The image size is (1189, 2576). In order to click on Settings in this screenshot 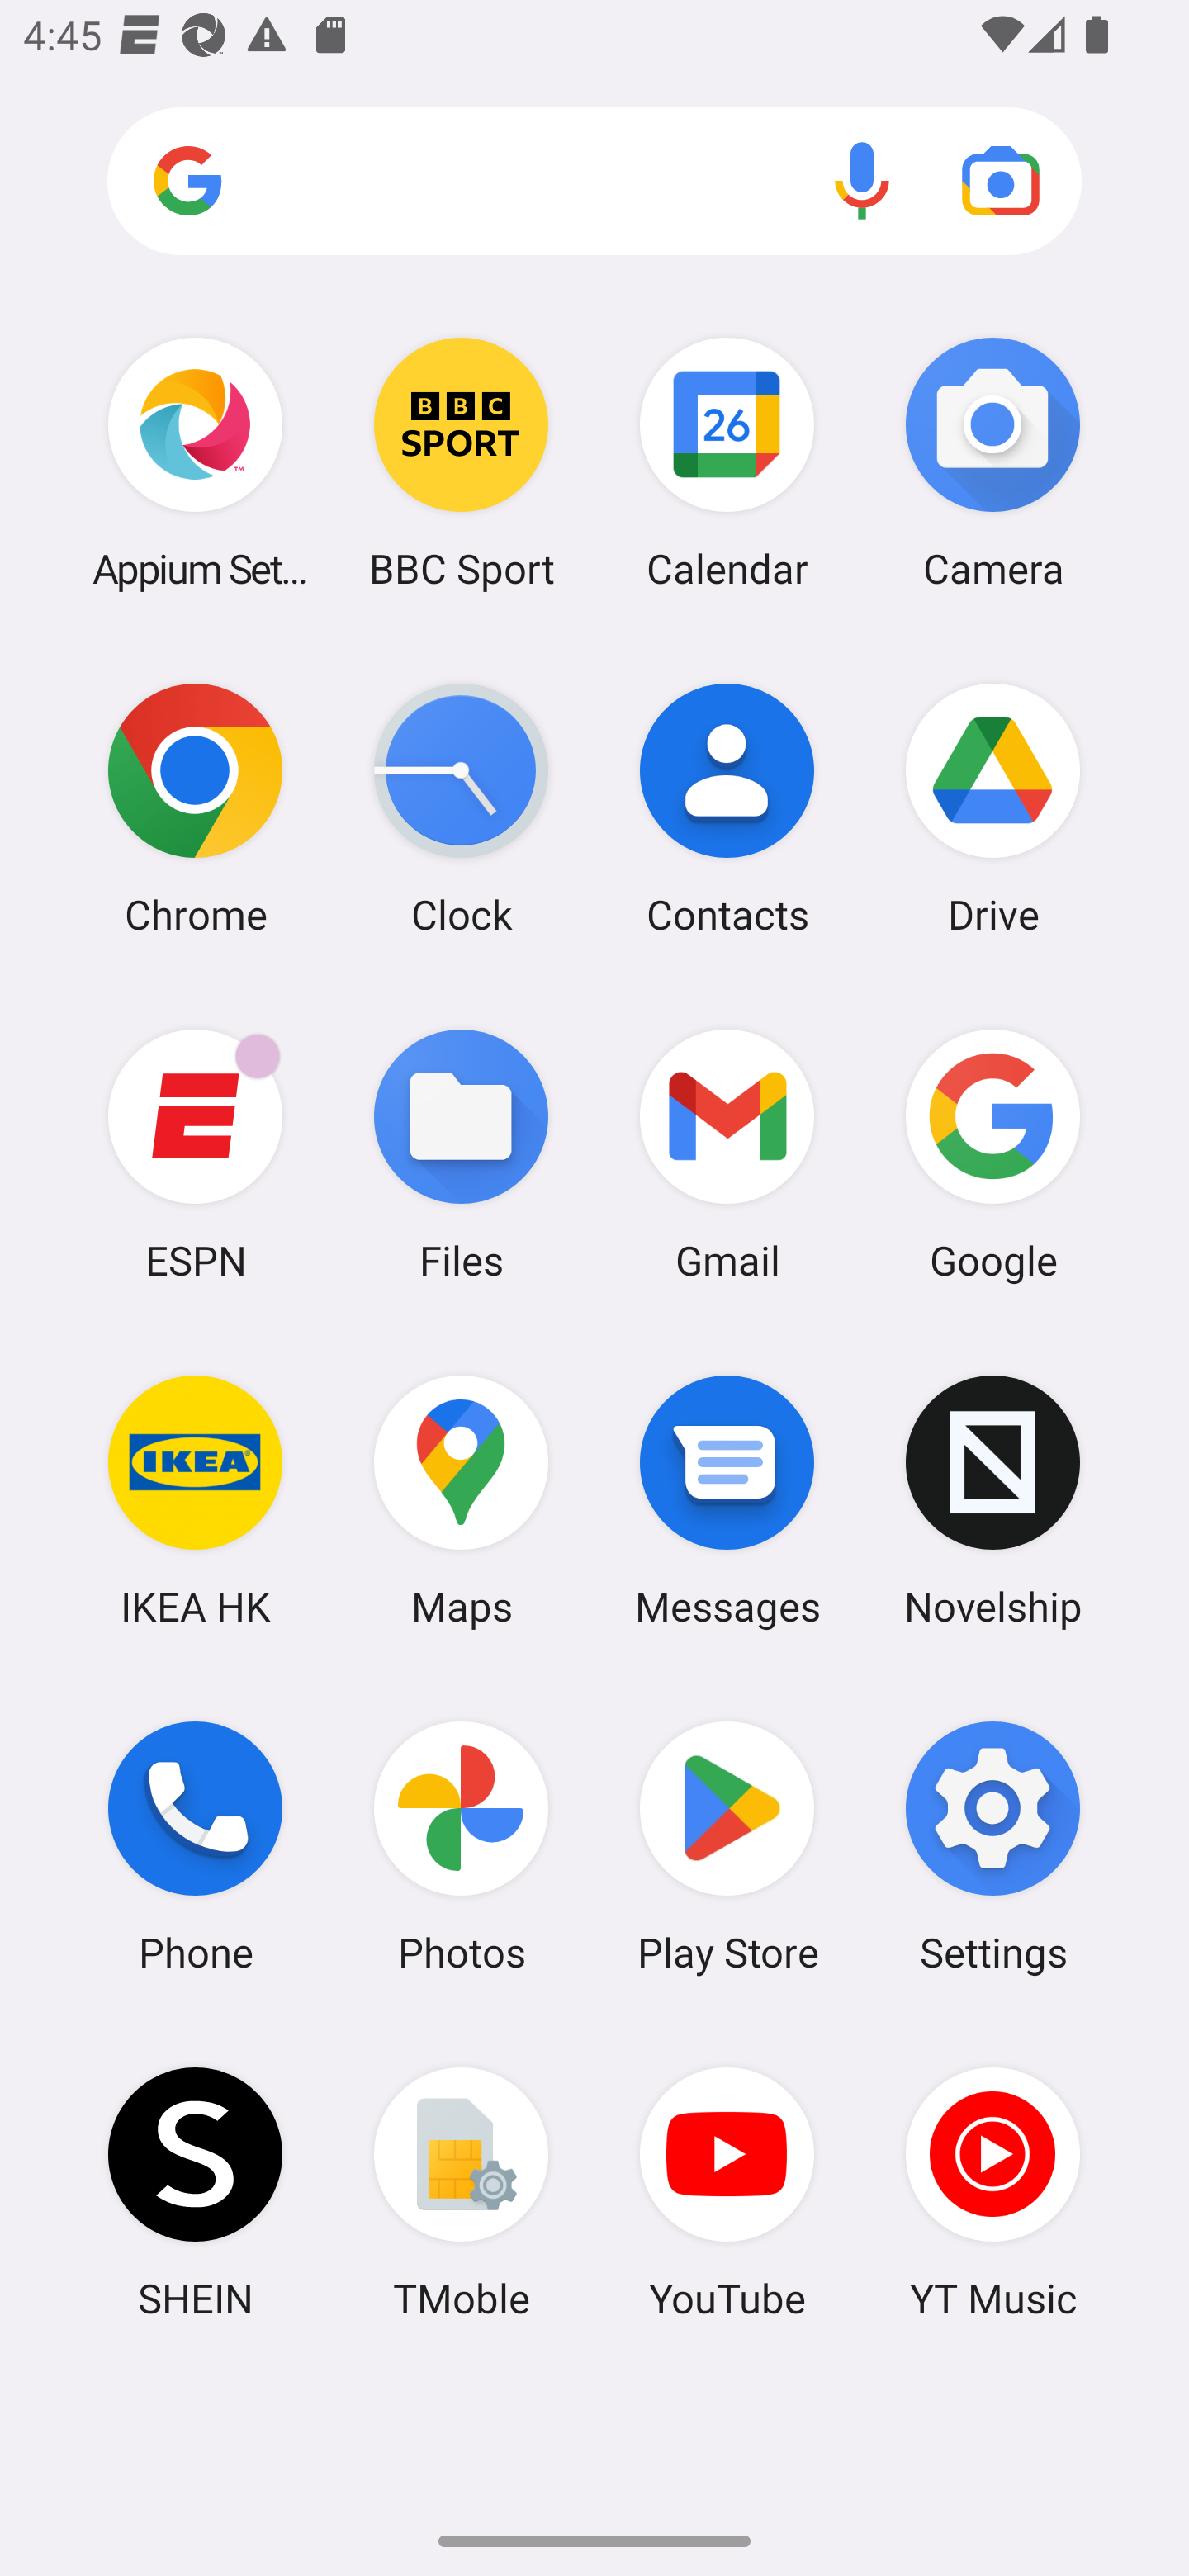, I will do `click(992, 1847)`.